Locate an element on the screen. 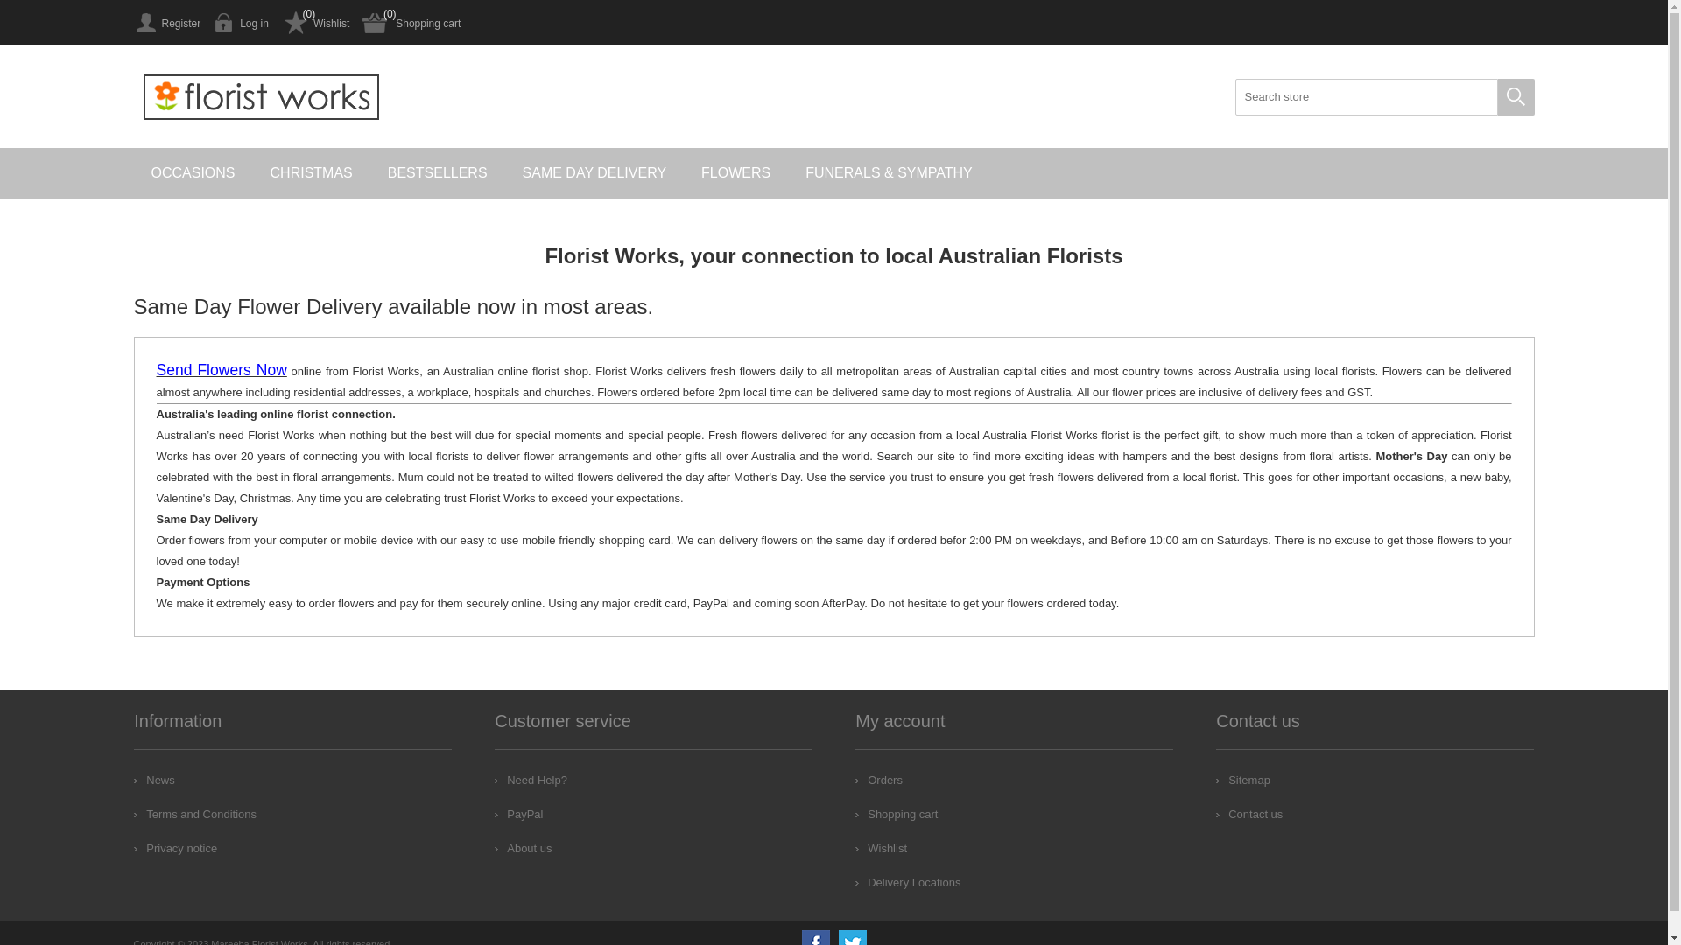 Image resolution: width=1681 pixels, height=945 pixels. News is located at coordinates (154, 780).